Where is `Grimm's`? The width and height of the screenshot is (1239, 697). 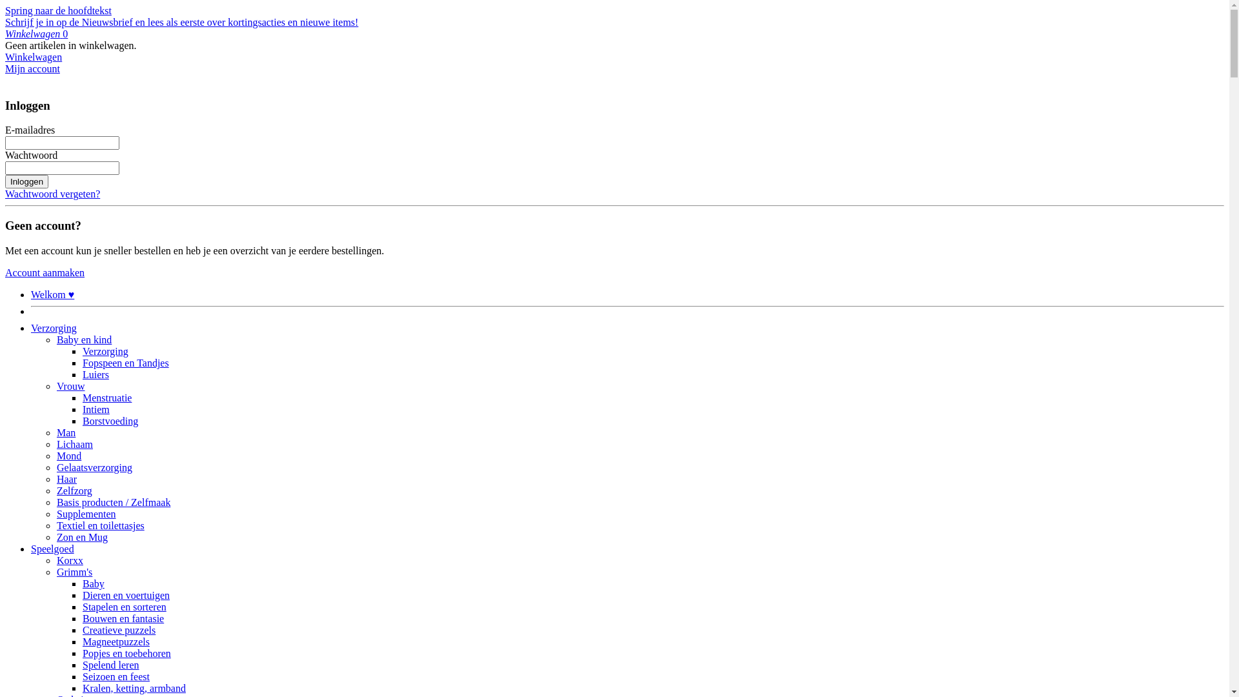
Grimm's is located at coordinates (75, 572).